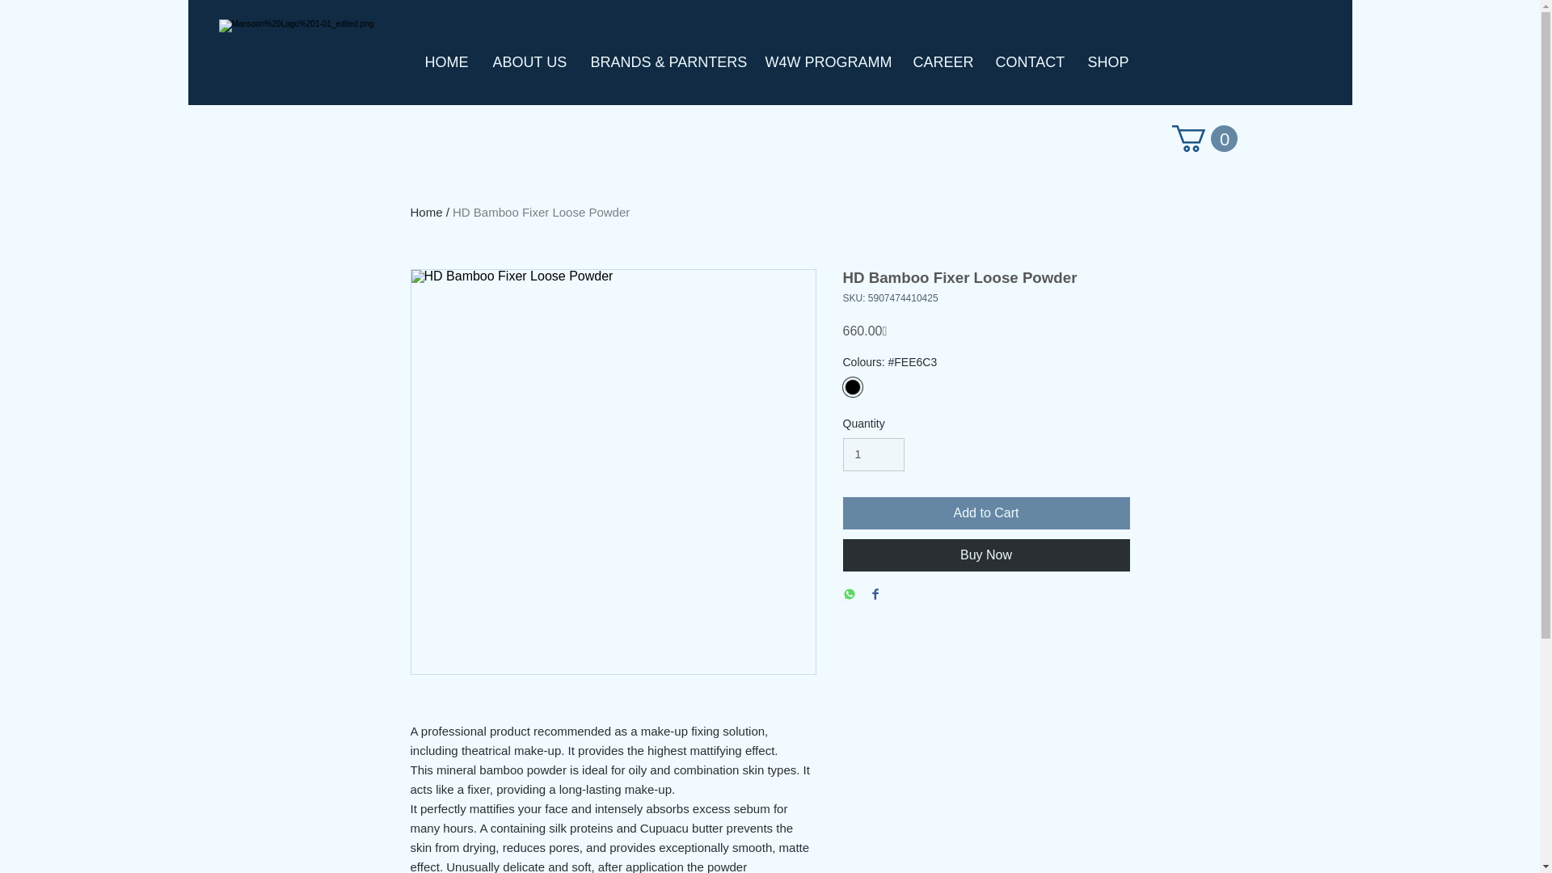  What do you see at coordinates (873, 454) in the screenshot?
I see `1` at bounding box center [873, 454].